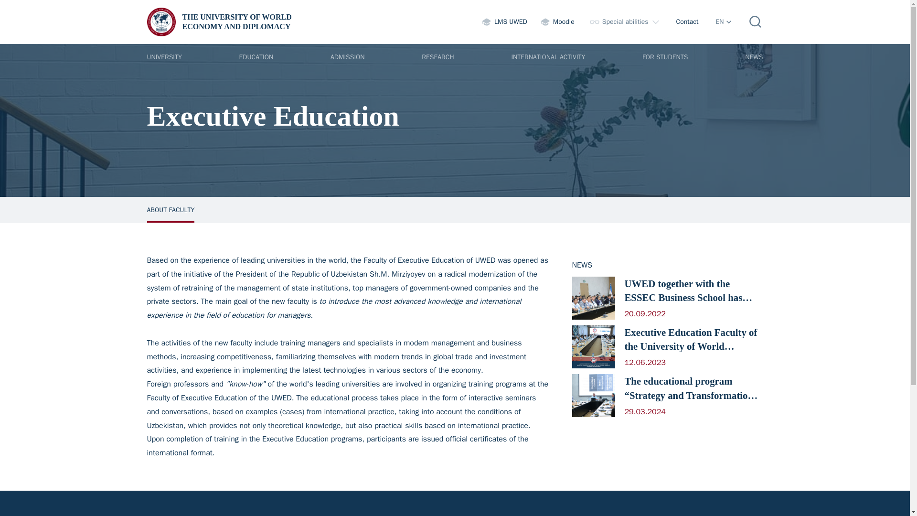 This screenshot has width=917, height=516. Describe the element at coordinates (558, 22) in the screenshot. I see `Moodle` at that location.